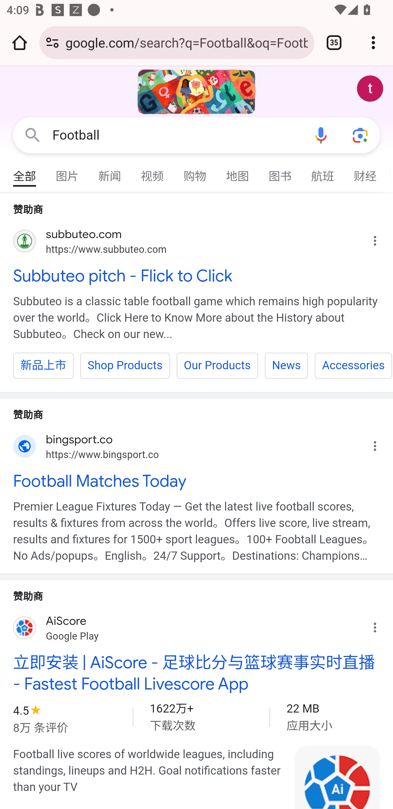 Image resolution: width=393 pixels, height=809 pixels. What do you see at coordinates (238, 172) in the screenshot?
I see `地图` at bounding box center [238, 172].